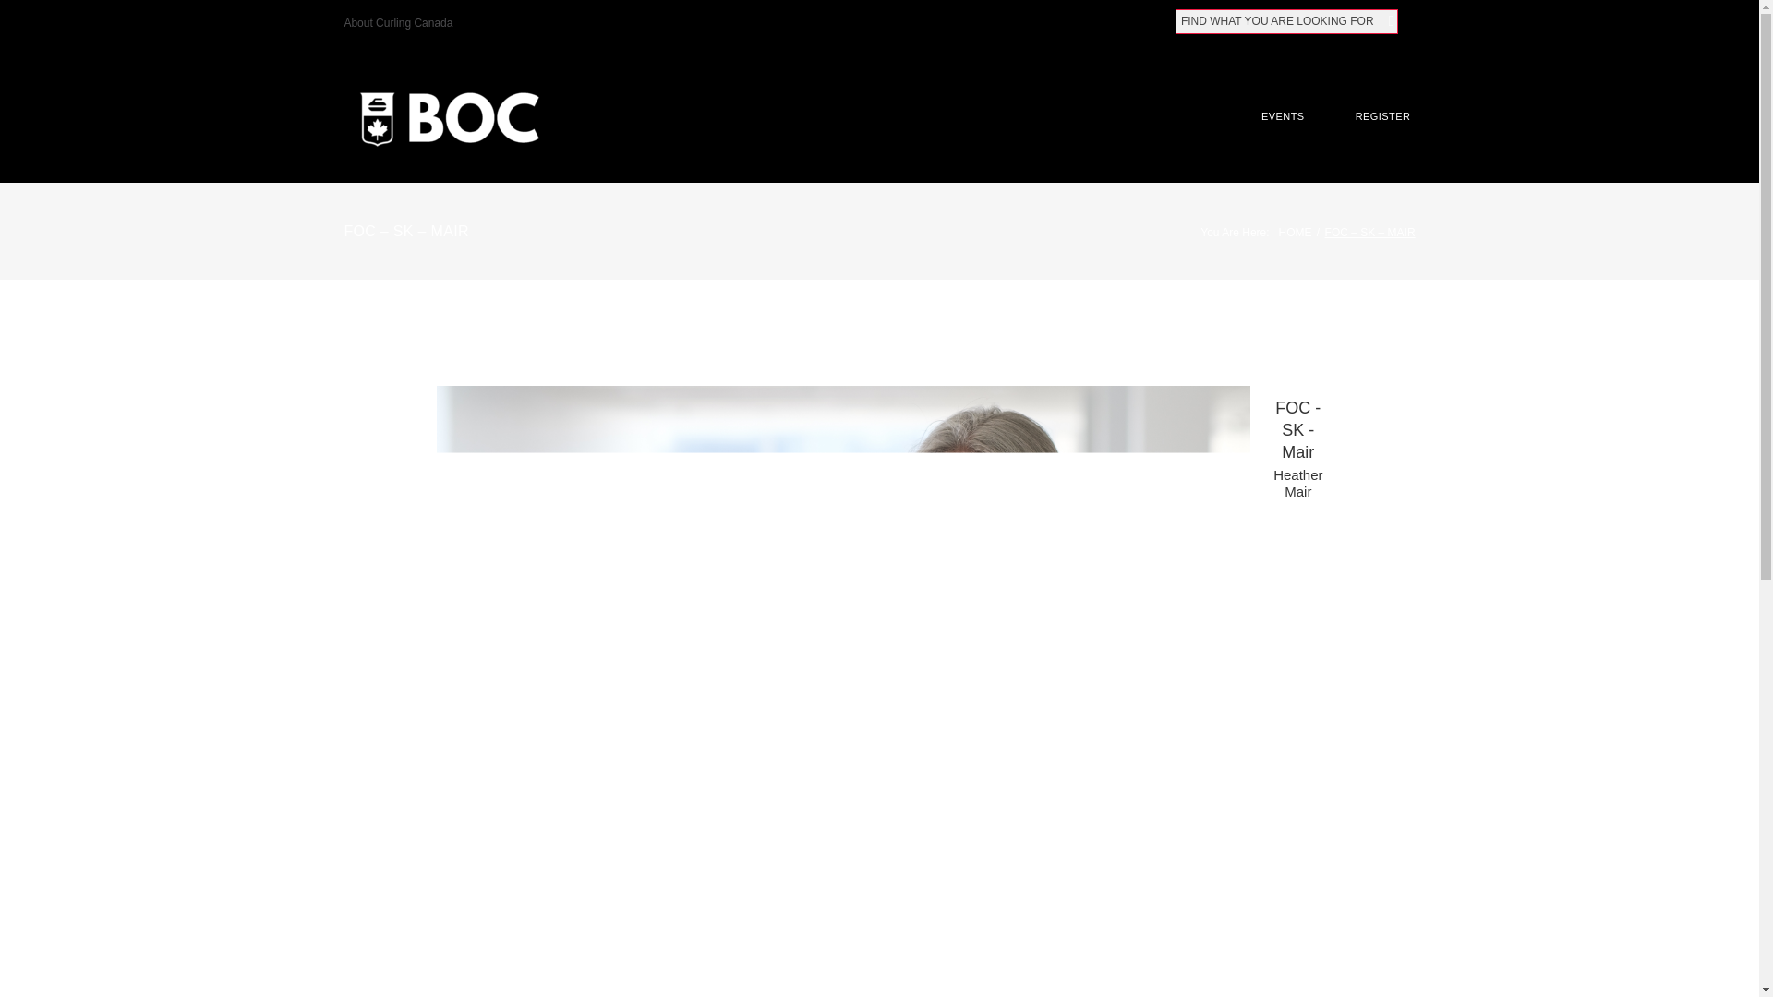  What do you see at coordinates (1283, 119) in the screenshot?
I see `EVENTS` at bounding box center [1283, 119].